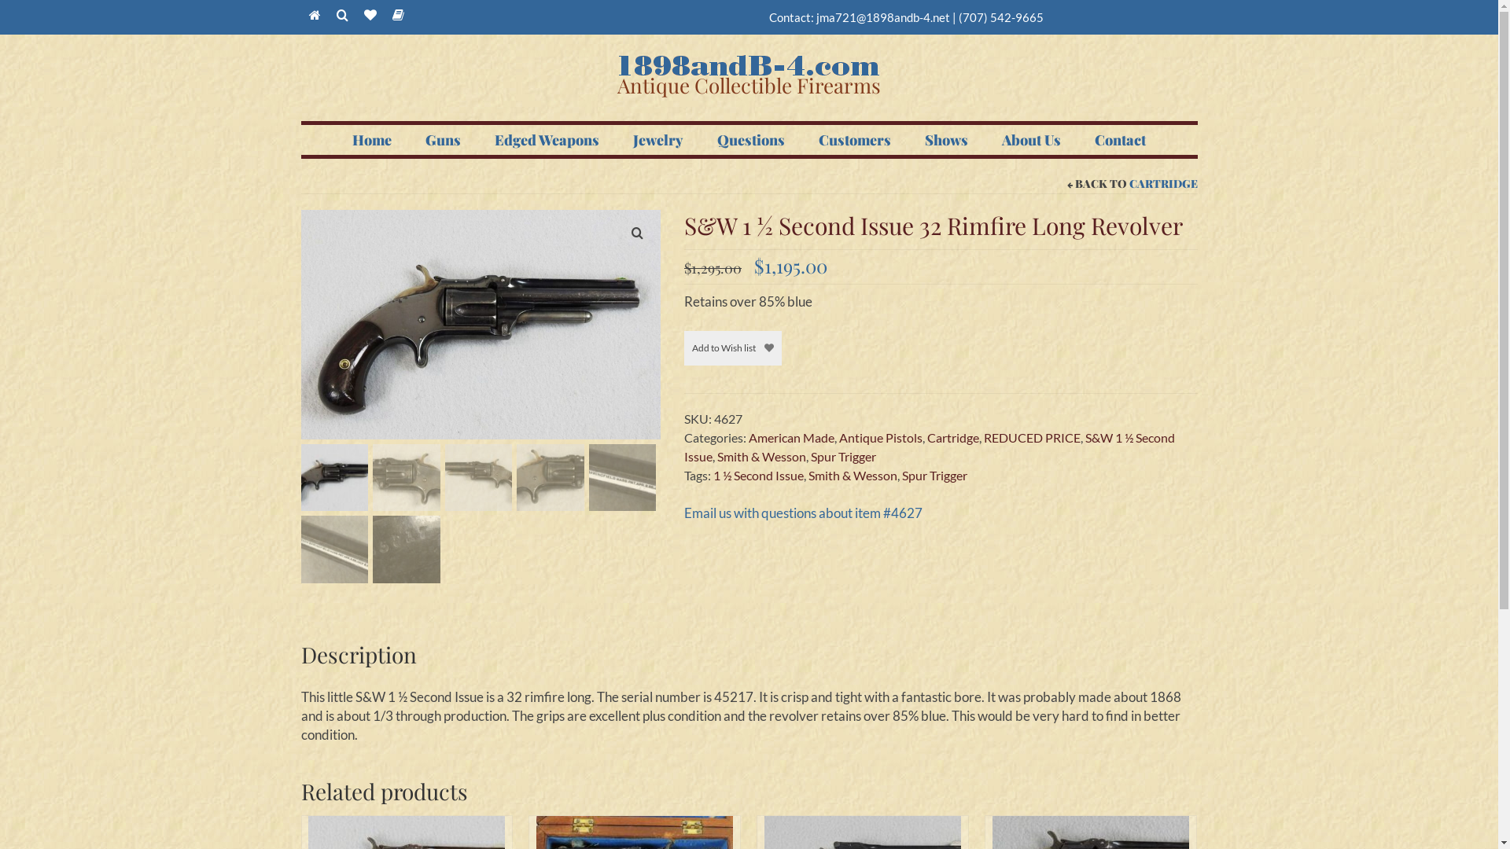 Image resolution: width=1510 pixels, height=849 pixels. What do you see at coordinates (733, 348) in the screenshot?
I see `Add to Wish list` at bounding box center [733, 348].